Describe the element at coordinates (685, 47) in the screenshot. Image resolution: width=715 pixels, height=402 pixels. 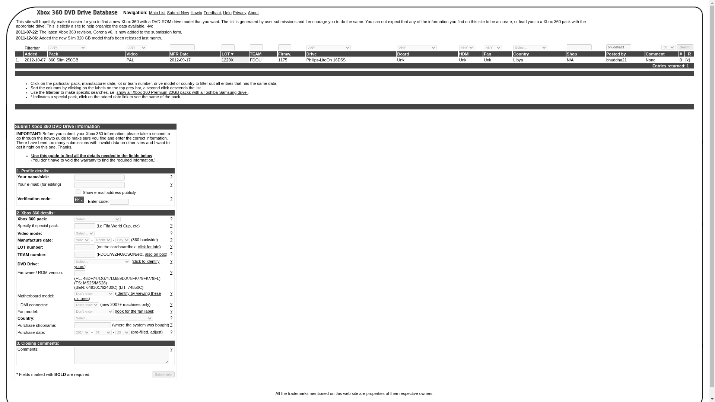
I see `Search` at that location.